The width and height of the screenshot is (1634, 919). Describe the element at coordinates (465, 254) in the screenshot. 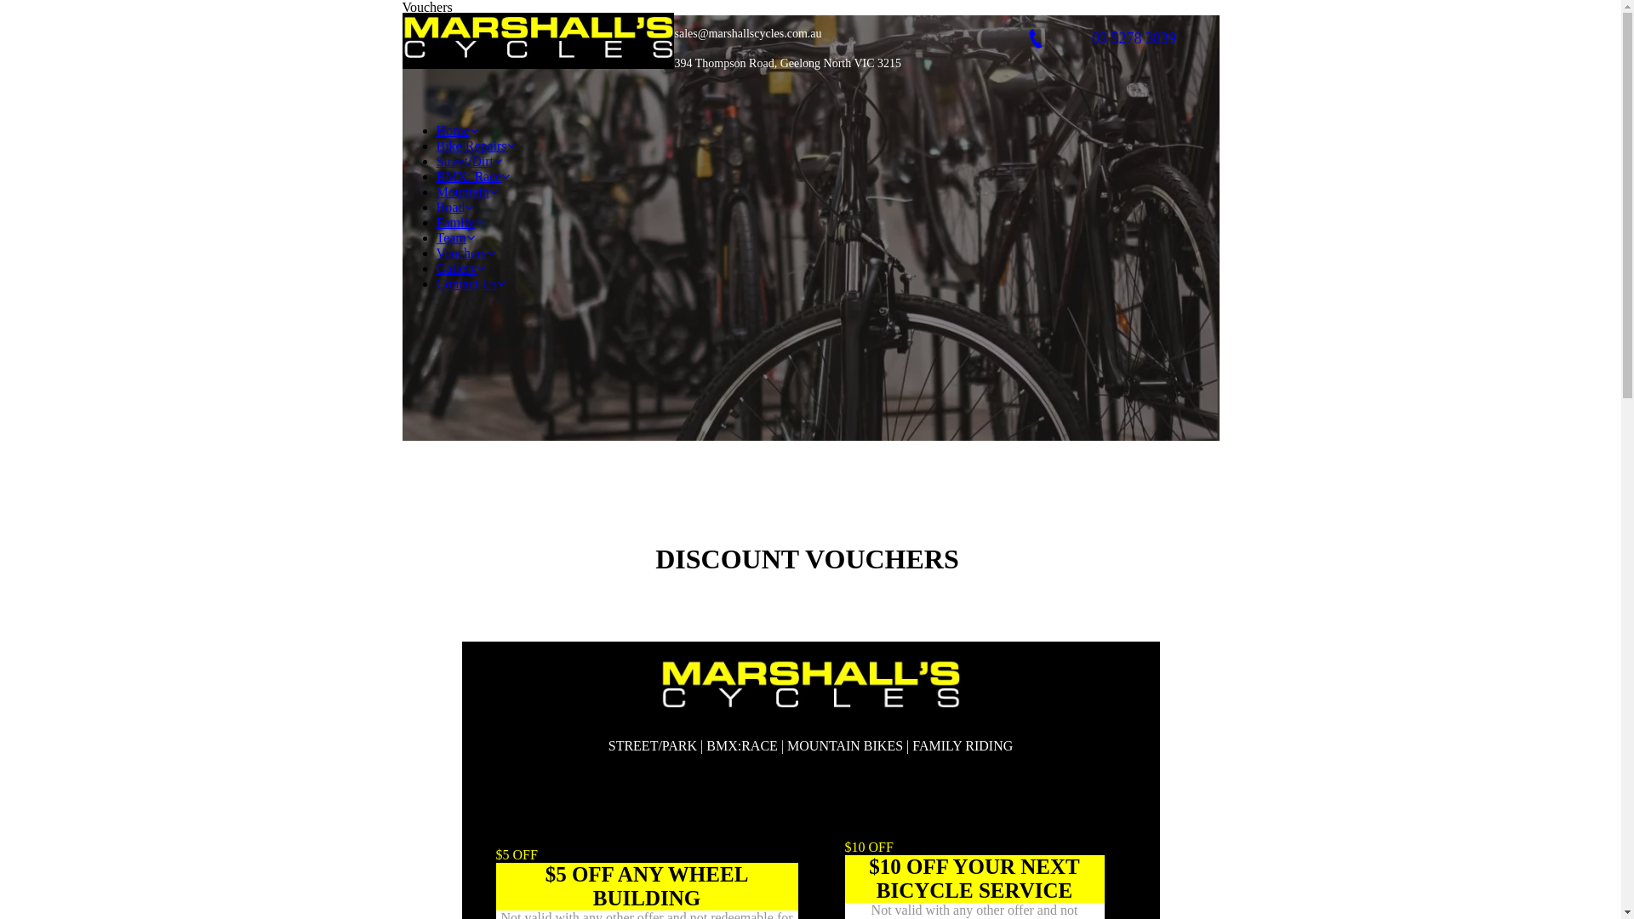

I see `Vouchers` at that location.